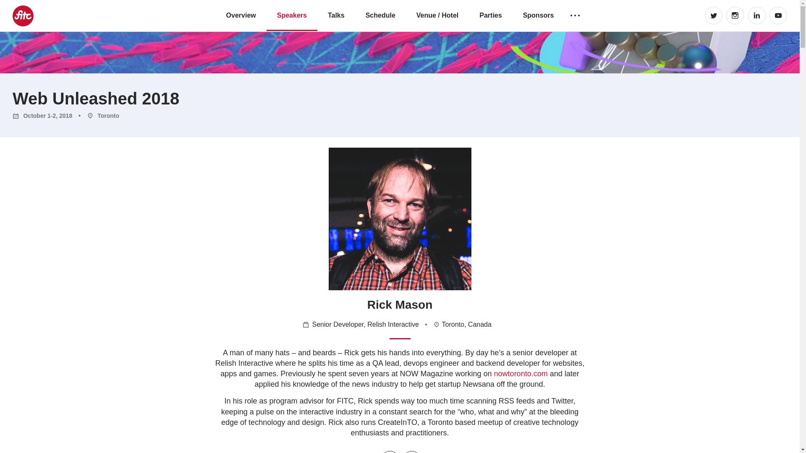  Describe the element at coordinates (539, 15) in the screenshot. I see `Sponsors` at that location.